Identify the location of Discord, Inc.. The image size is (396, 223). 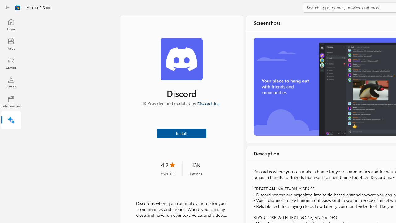
(209, 103).